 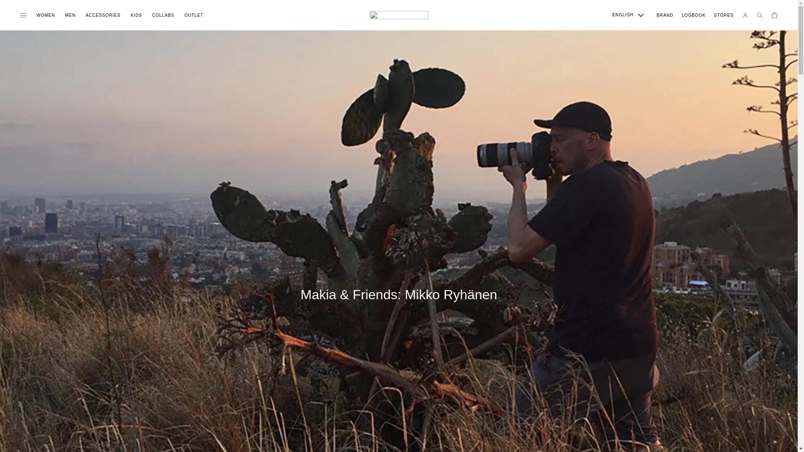 What do you see at coordinates (693, 15) in the screenshot?
I see `Logbook` at bounding box center [693, 15].